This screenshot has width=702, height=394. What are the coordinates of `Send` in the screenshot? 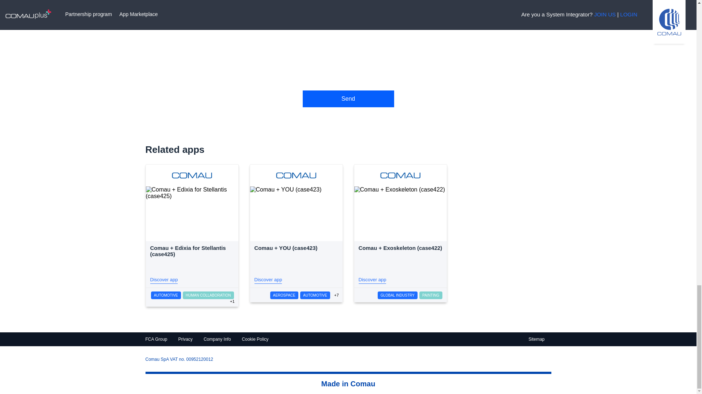 It's located at (348, 98).